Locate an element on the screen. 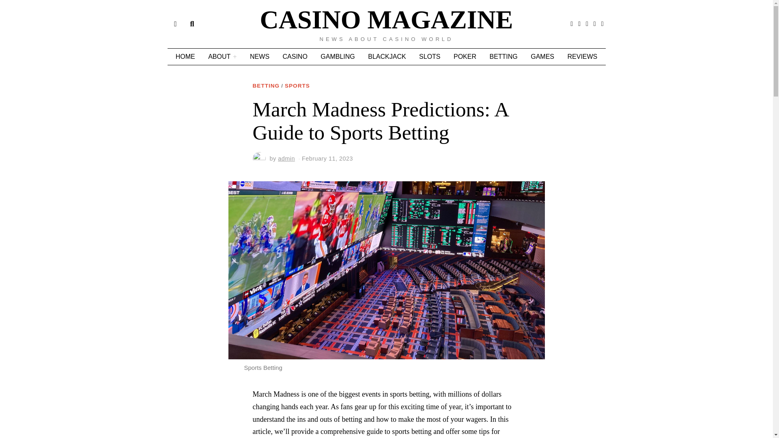 This screenshot has height=438, width=779. NEWS is located at coordinates (260, 56).